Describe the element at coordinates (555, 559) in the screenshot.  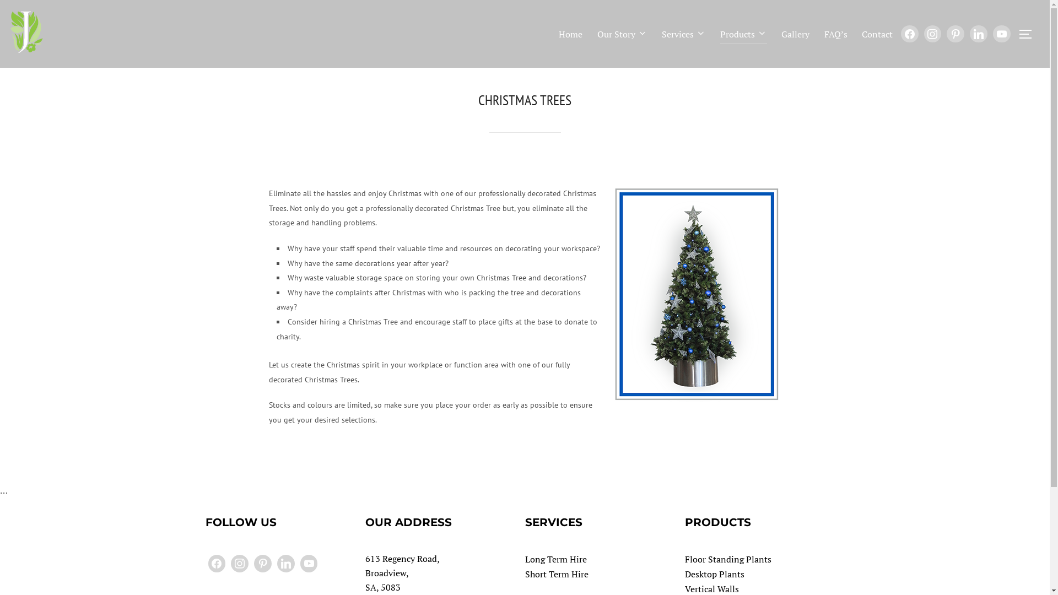
I see `Long Term Hire` at that location.